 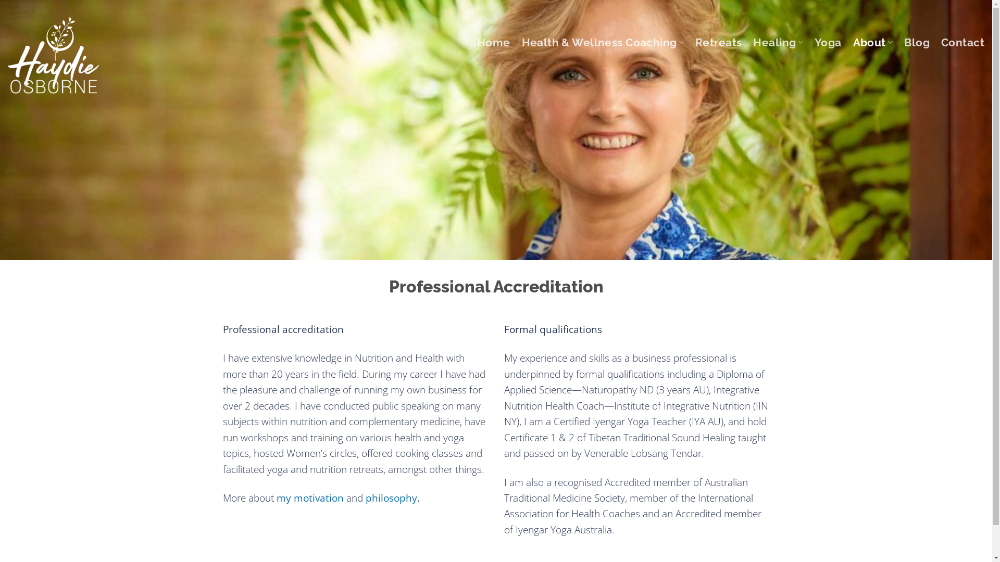 What do you see at coordinates (873, 43) in the screenshot?
I see `About` at bounding box center [873, 43].